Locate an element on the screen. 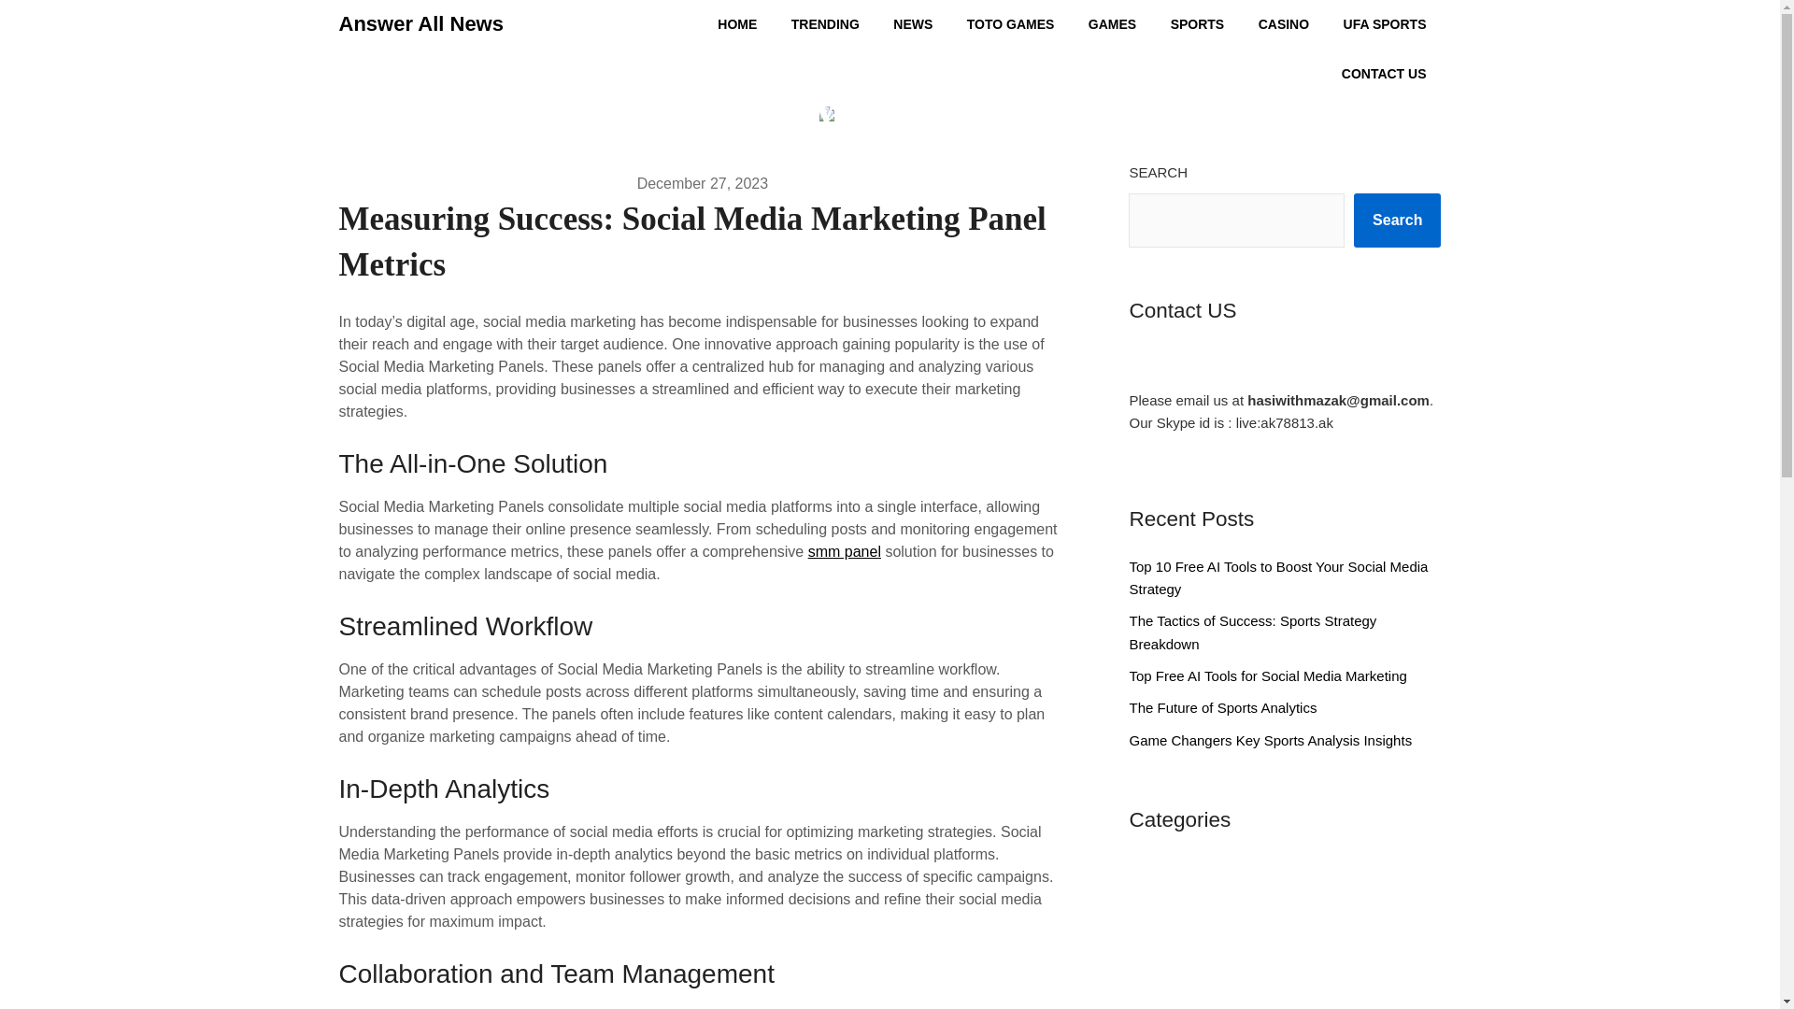 Image resolution: width=1794 pixels, height=1009 pixels. TOTO GAMES is located at coordinates (1011, 24).